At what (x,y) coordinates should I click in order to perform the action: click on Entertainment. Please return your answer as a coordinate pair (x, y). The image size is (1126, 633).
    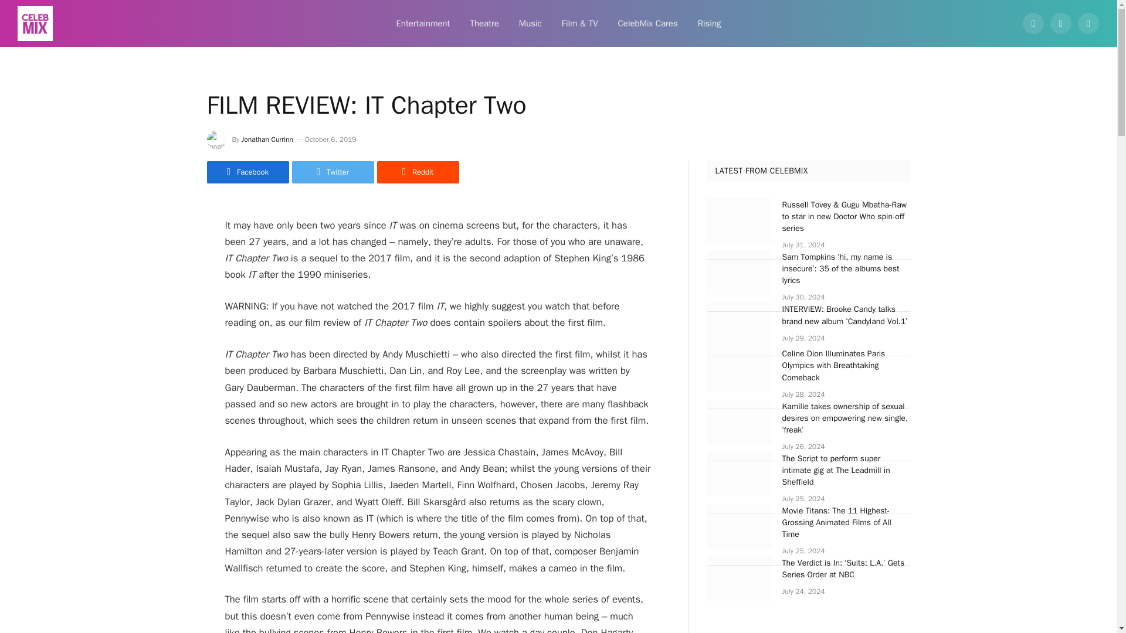
    Looking at the image, I should click on (422, 23).